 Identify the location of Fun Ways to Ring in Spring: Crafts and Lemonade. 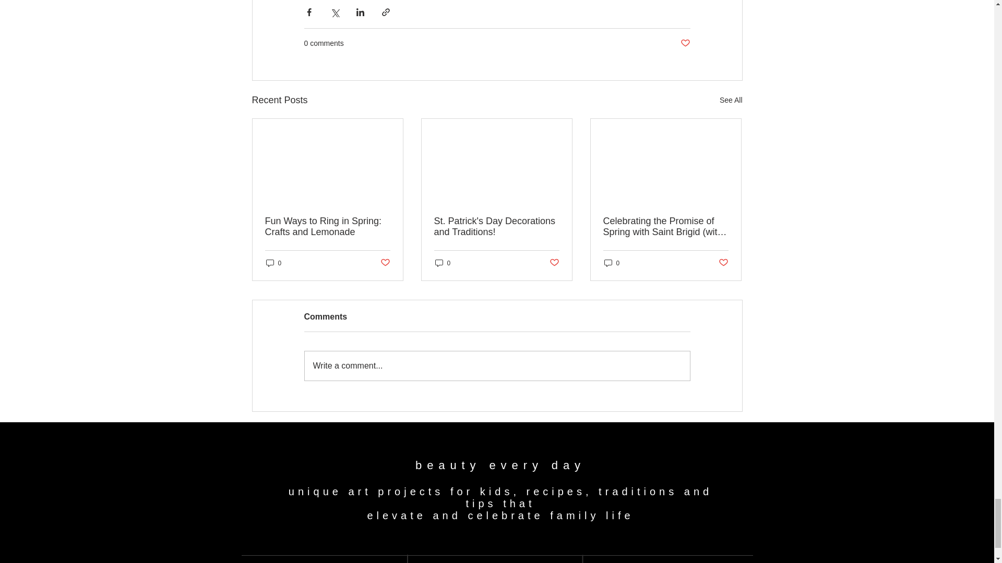
(328, 226).